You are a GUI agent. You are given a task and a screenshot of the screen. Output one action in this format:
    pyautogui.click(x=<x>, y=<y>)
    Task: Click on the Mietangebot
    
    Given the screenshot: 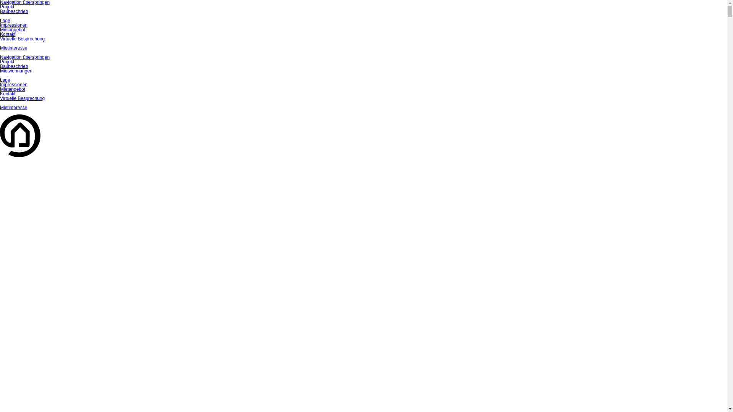 What is the action you would take?
    pyautogui.click(x=13, y=30)
    